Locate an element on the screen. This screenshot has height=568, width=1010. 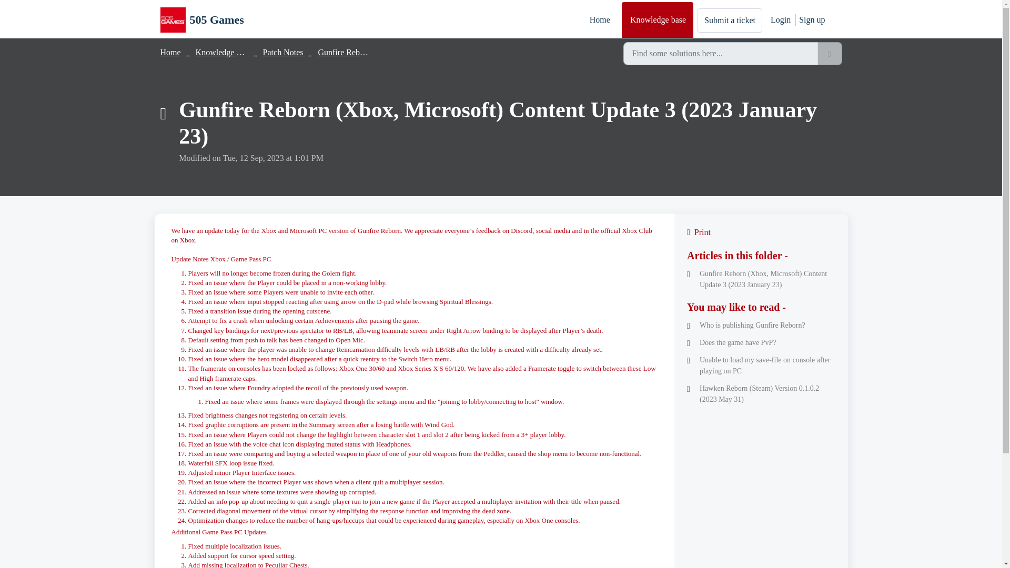
Does the game have PvP? is located at coordinates (761, 343).